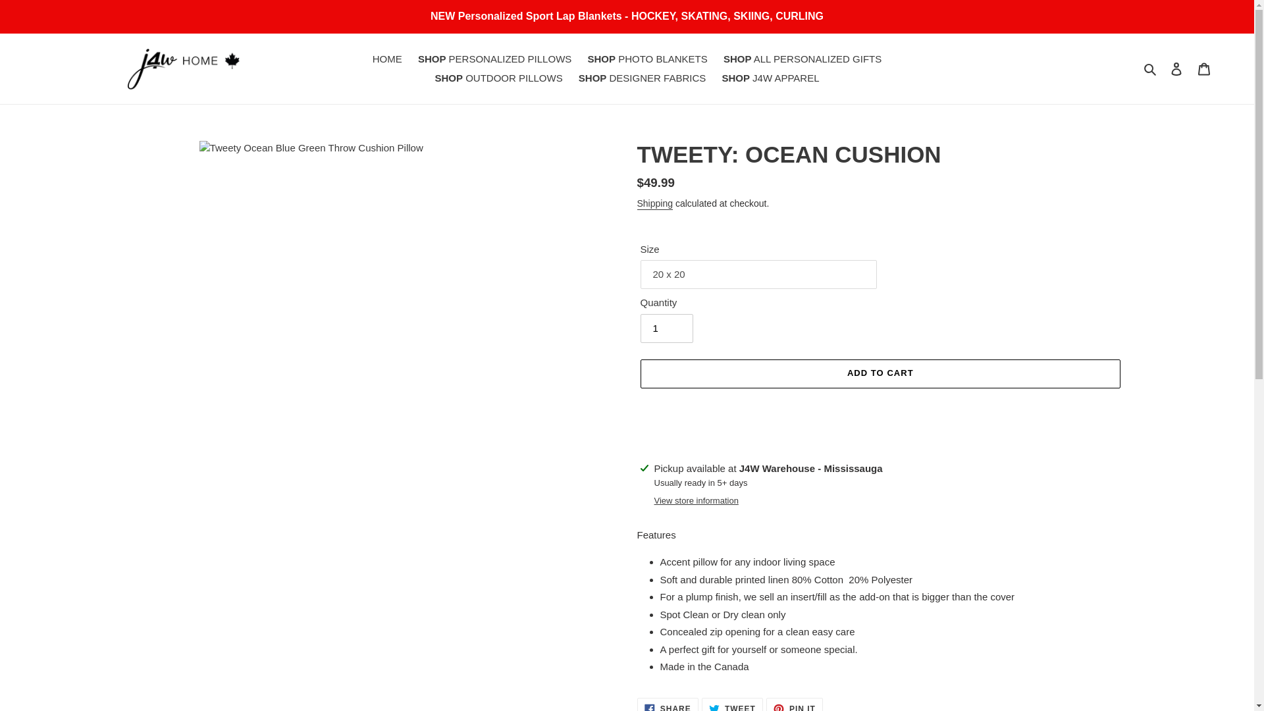  I want to click on Log in, so click(732, 704).